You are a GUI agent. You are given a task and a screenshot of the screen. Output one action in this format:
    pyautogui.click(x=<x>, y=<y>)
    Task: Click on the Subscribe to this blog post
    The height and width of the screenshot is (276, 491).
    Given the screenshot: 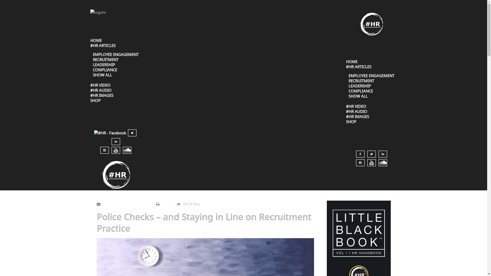 What is the action you would take?
    pyautogui.click(x=126, y=204)
    